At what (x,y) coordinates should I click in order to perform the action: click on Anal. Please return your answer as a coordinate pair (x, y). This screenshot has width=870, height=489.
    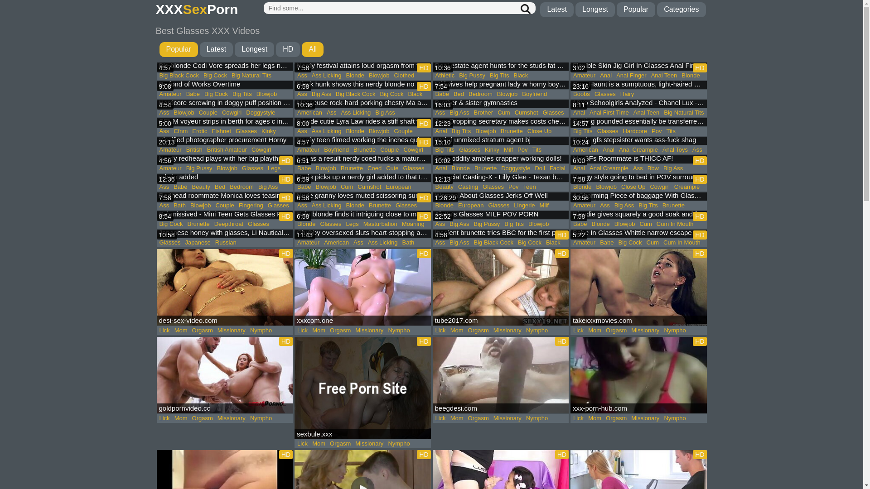
    Looking at the image, I should click on (606, 76).